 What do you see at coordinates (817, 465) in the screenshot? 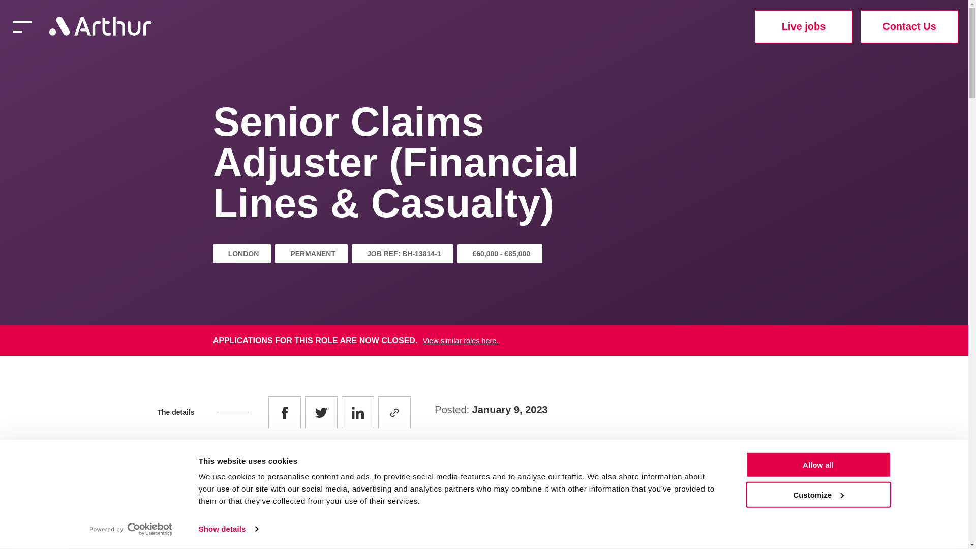
I see `Allow all` at bounding box center [817, 465].